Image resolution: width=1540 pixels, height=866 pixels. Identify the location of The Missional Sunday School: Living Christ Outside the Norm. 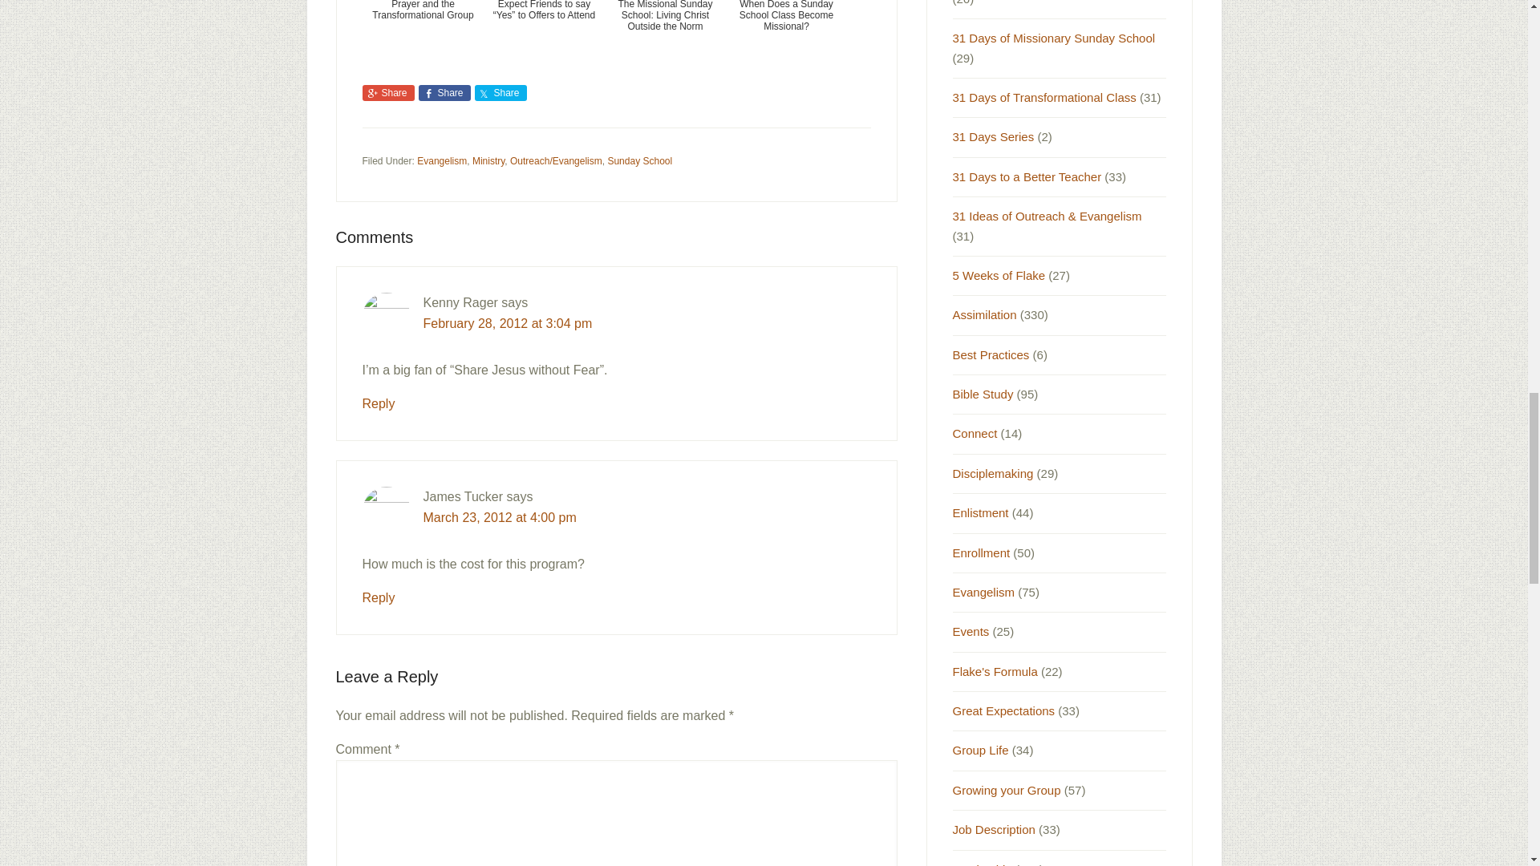
(666, 30).